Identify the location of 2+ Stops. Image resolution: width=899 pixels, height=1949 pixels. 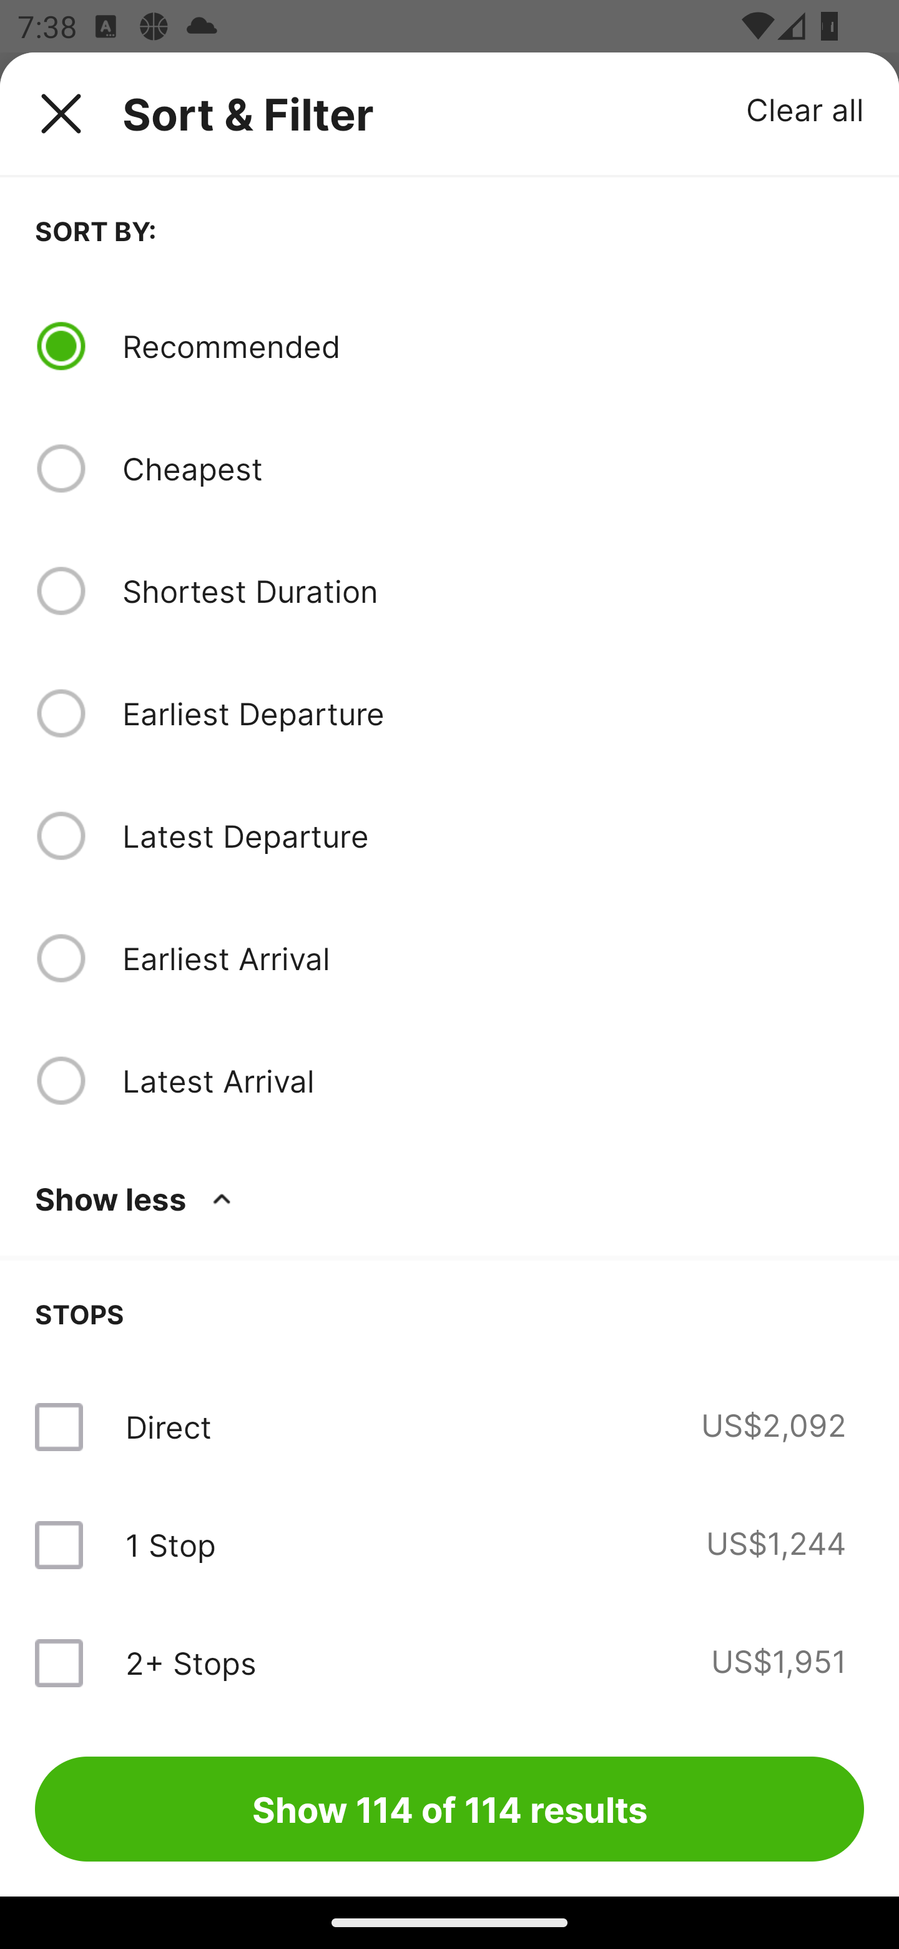
(190, 1662).